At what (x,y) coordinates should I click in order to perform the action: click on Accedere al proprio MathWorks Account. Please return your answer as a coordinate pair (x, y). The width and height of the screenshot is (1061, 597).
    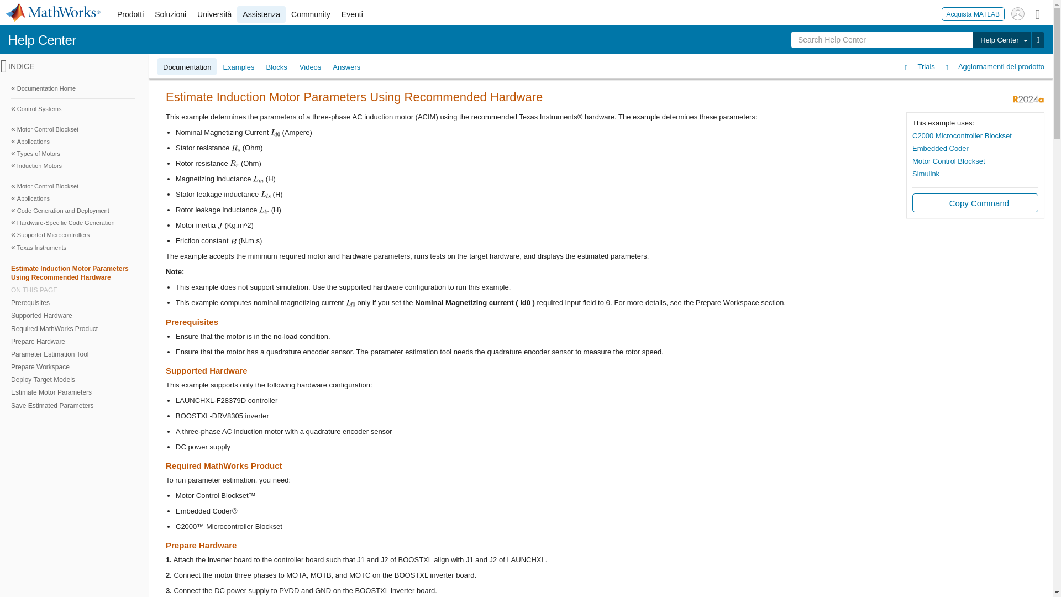
    Looking at the image, I should click on (1018, 13).